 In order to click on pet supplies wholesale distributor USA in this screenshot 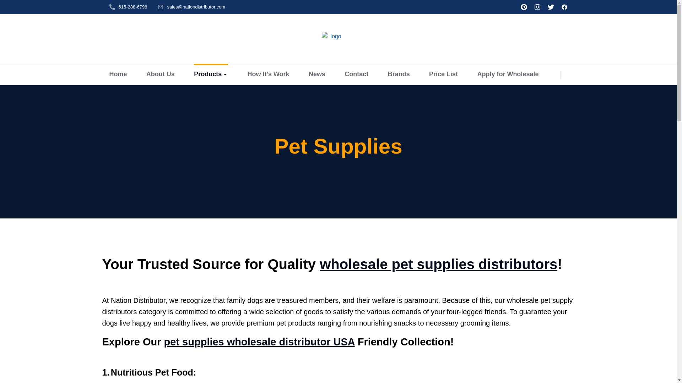, I will do `click(259, 342)`.